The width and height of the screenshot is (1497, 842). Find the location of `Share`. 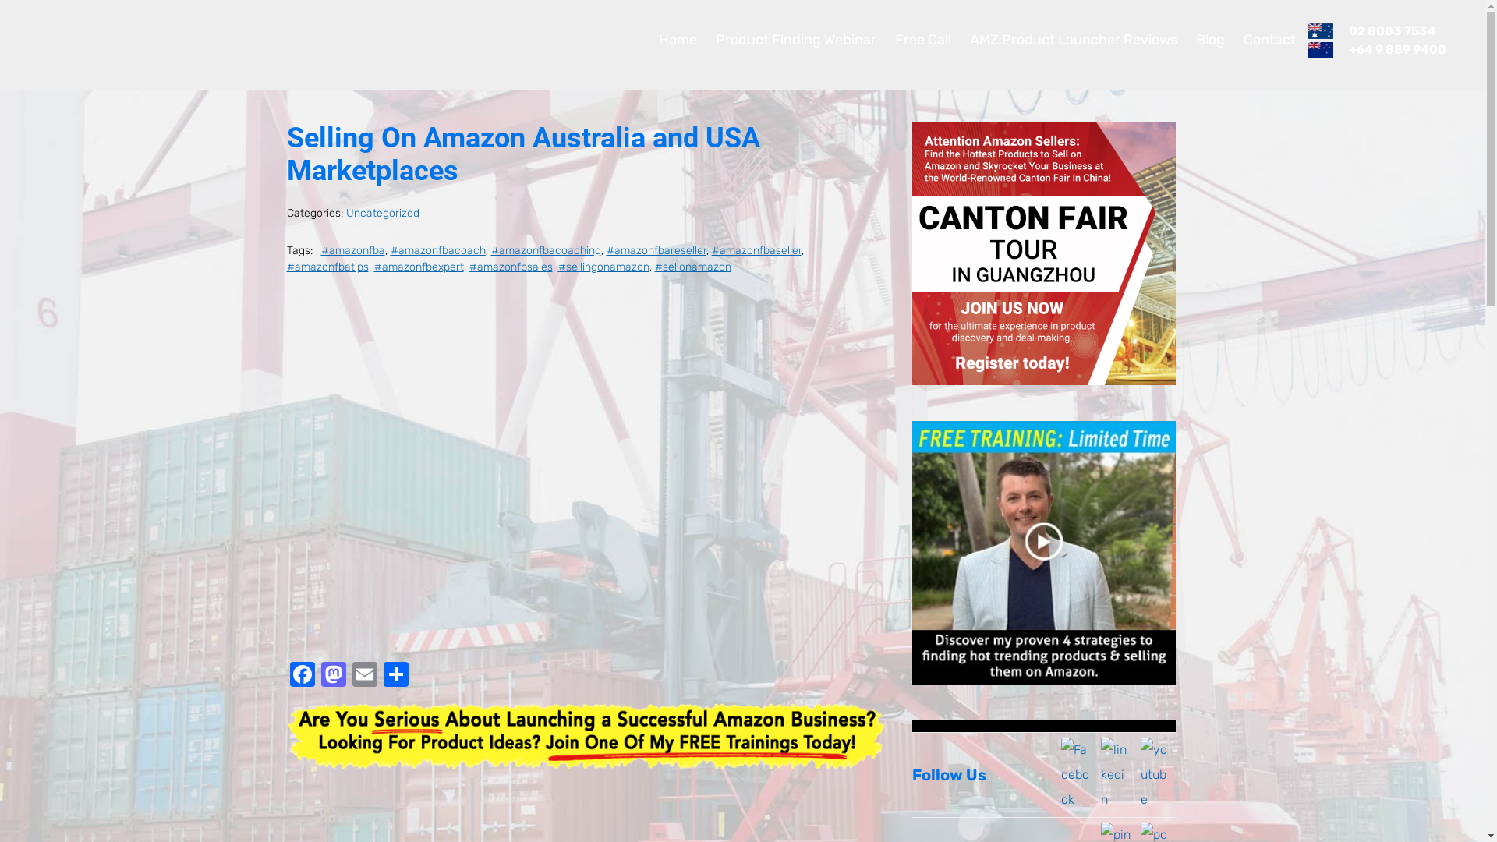

Share is located at coordinates (396, 677).